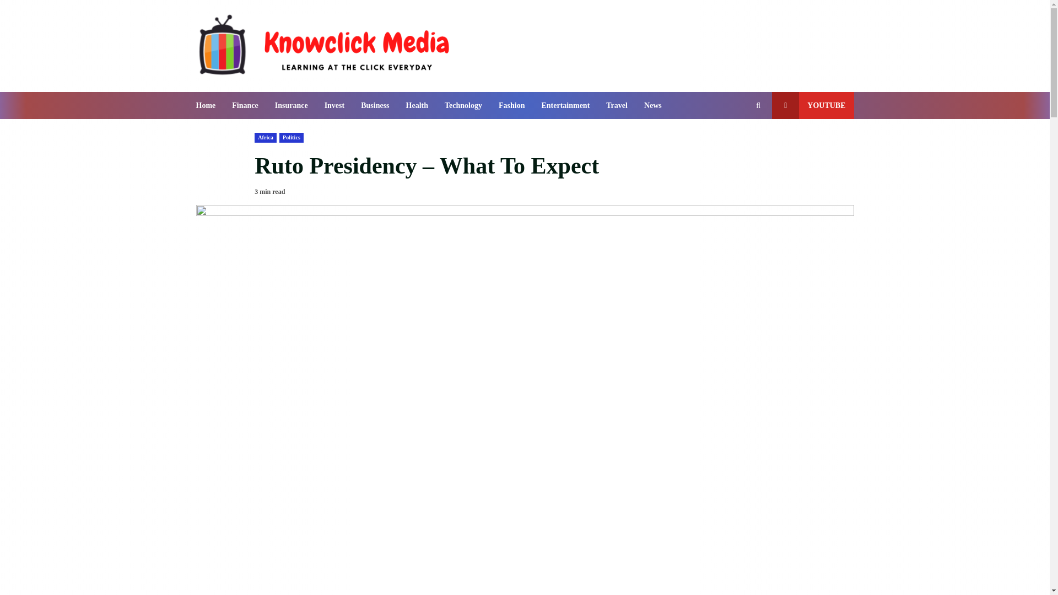 Image resolution: width=1058 pixels, height=595 pixels. I want to click on Home, so click(210, 106).